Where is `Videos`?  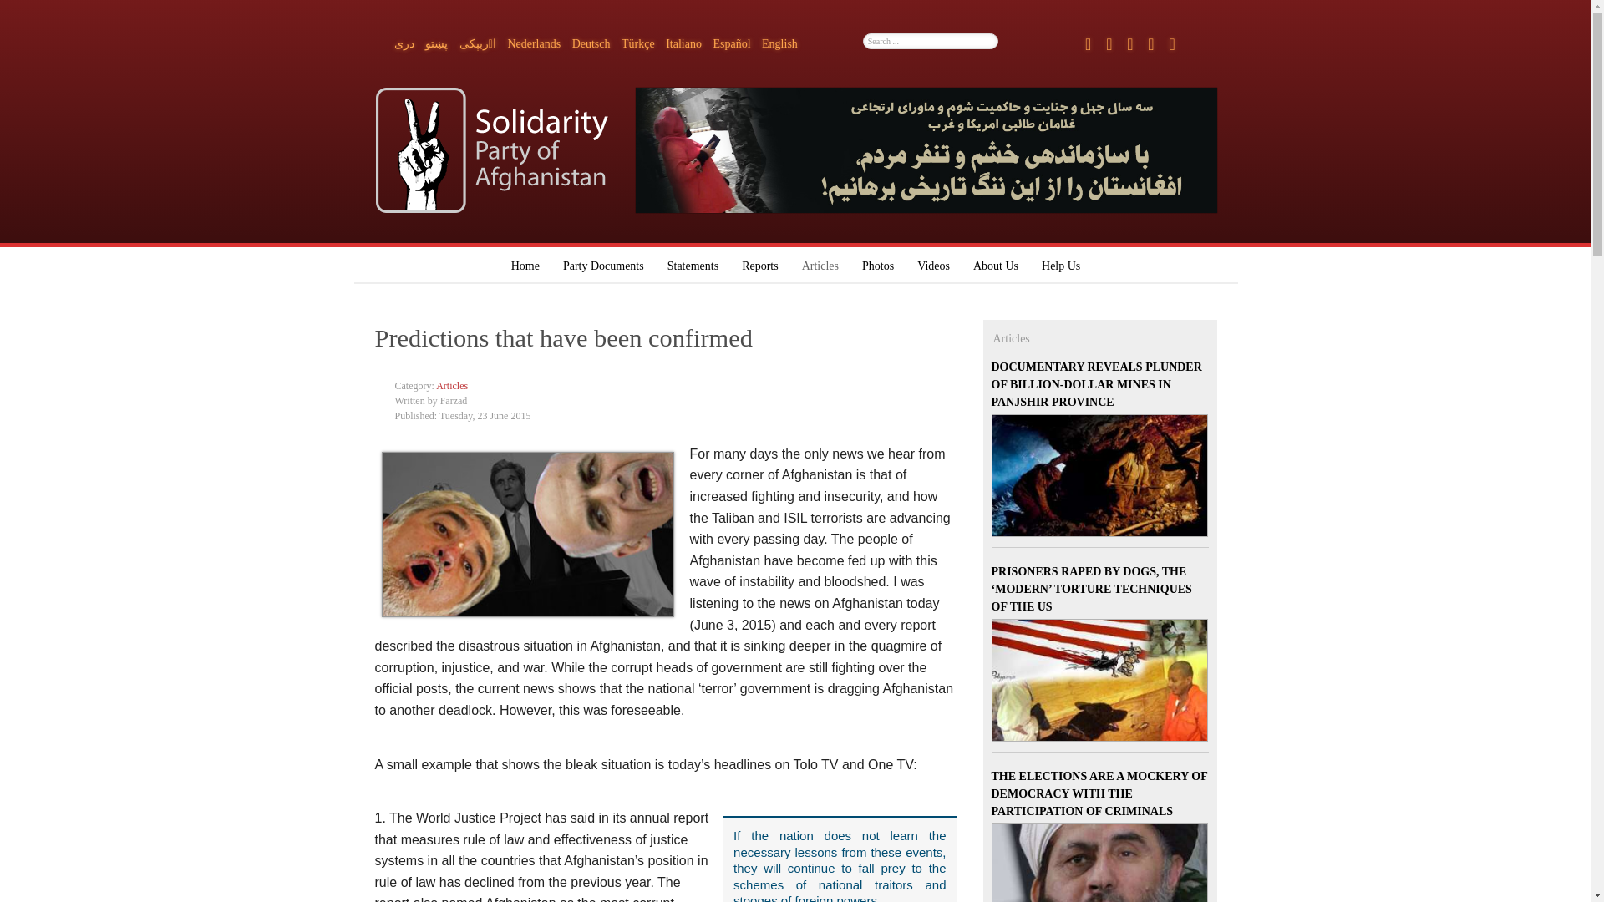 Videos is located at coordinates (933, 261).